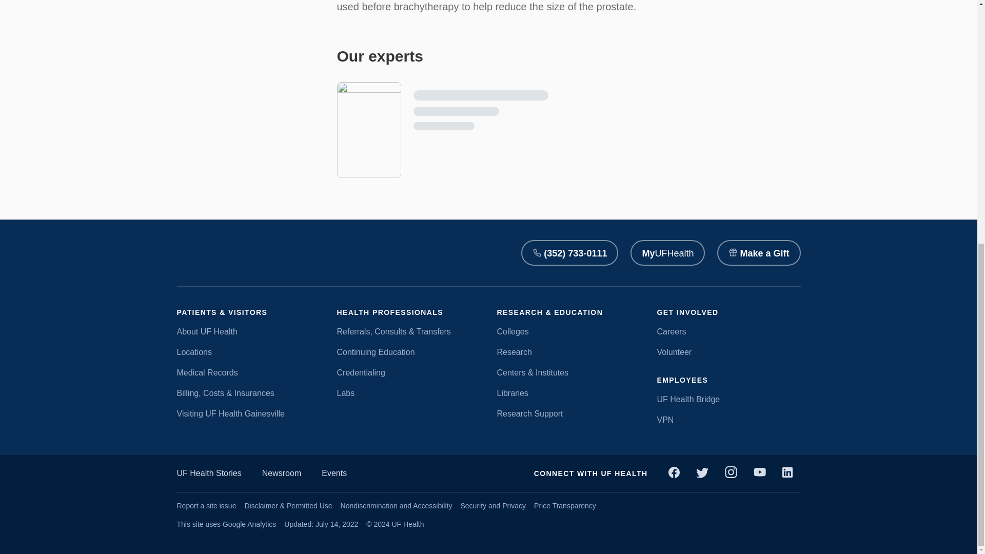  Describe the element at coordinates (248, 413) in the screenshot. I see `Visiting UF Health Gainesville` at that location.